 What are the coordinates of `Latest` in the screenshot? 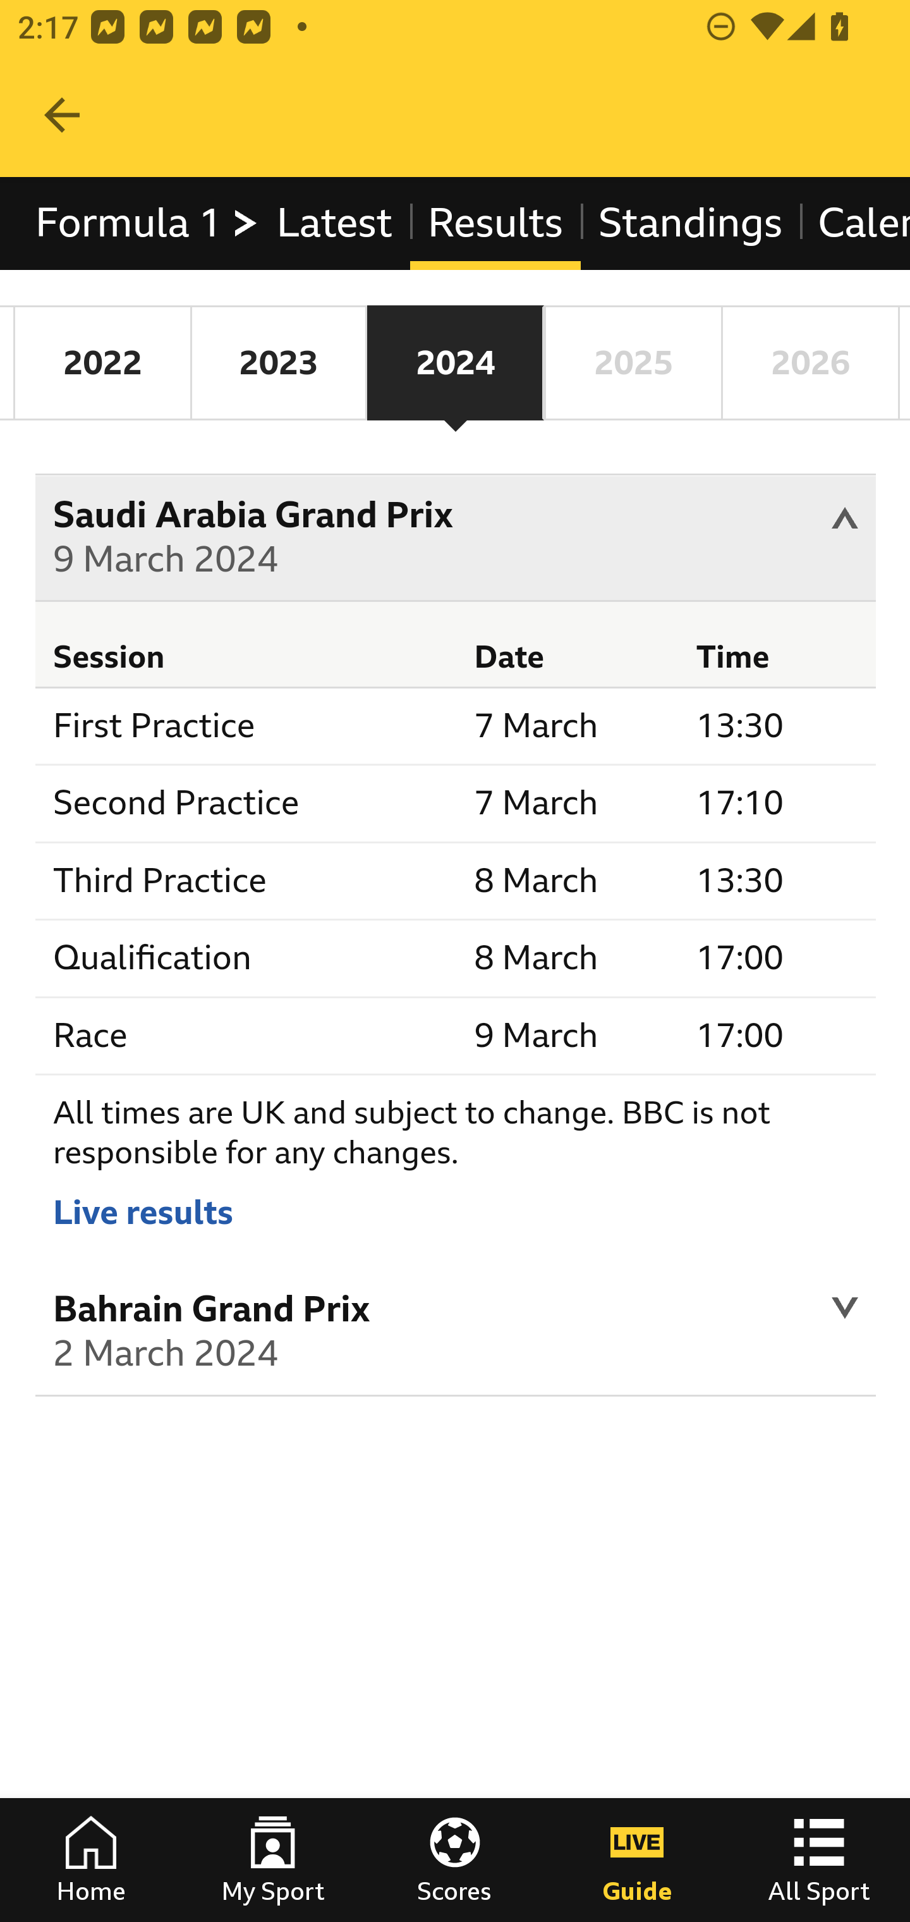 It's located at (334, 223).